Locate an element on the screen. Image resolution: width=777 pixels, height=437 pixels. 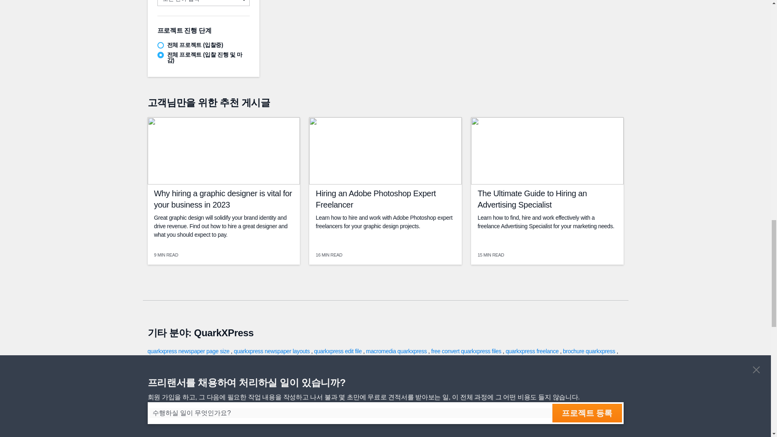
macromedia quarkxpress is located at coordinates (397, 351).